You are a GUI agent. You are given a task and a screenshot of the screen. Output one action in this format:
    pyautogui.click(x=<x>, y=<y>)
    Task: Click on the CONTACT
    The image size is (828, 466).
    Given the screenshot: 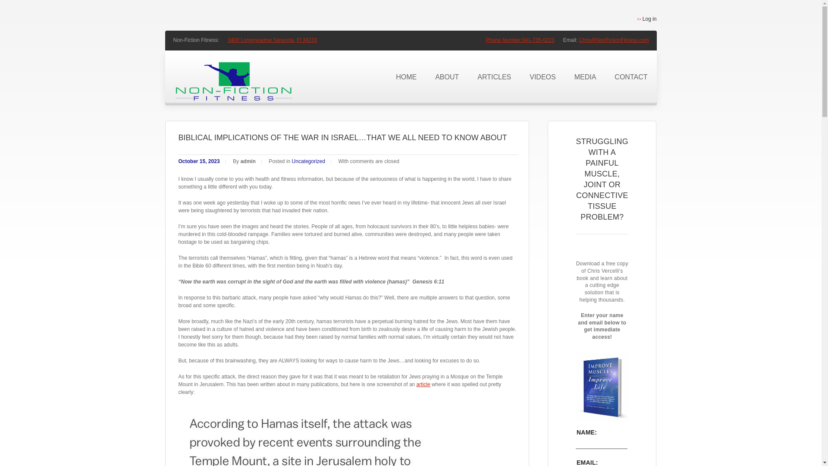 What is the action you would take?
    pyautogui.click(x=630, y=77)
    